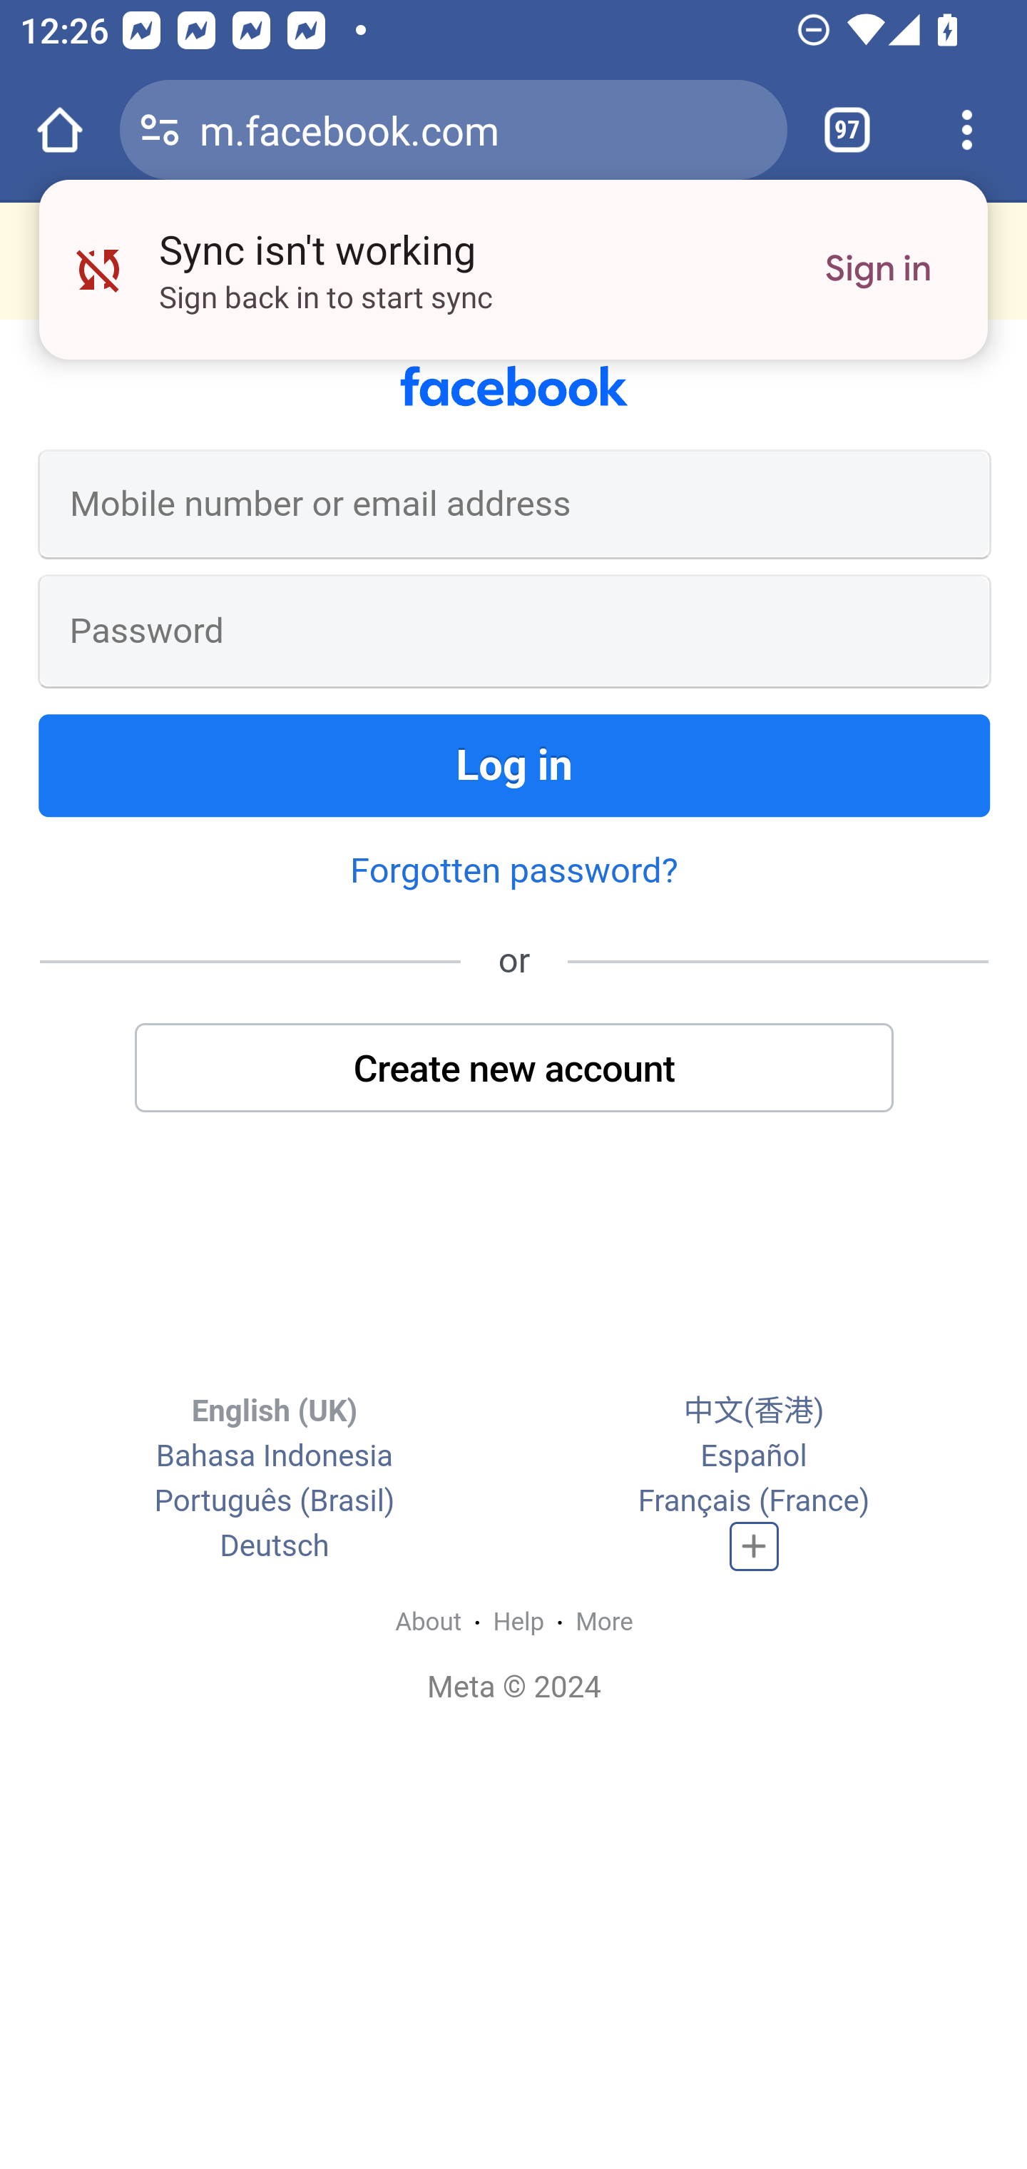 The height and width of the screenshot is (2169, 1027). What do you see at coordinates (519, 1621) in the screenshot?
I see `Help` at bounding box center [519, 1621].